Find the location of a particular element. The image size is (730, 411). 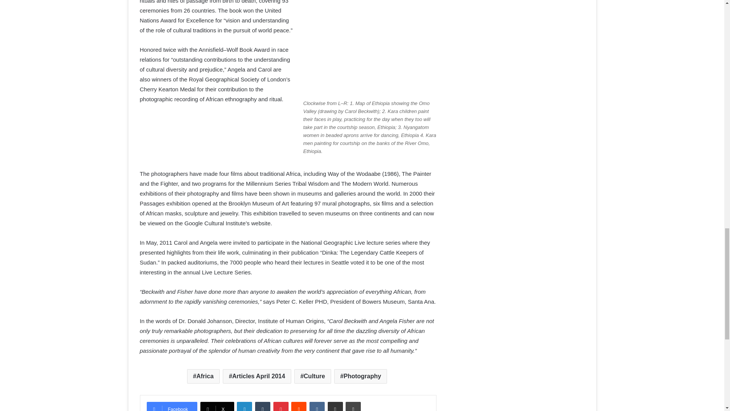

Reddit is located at coordinates (299, 406).